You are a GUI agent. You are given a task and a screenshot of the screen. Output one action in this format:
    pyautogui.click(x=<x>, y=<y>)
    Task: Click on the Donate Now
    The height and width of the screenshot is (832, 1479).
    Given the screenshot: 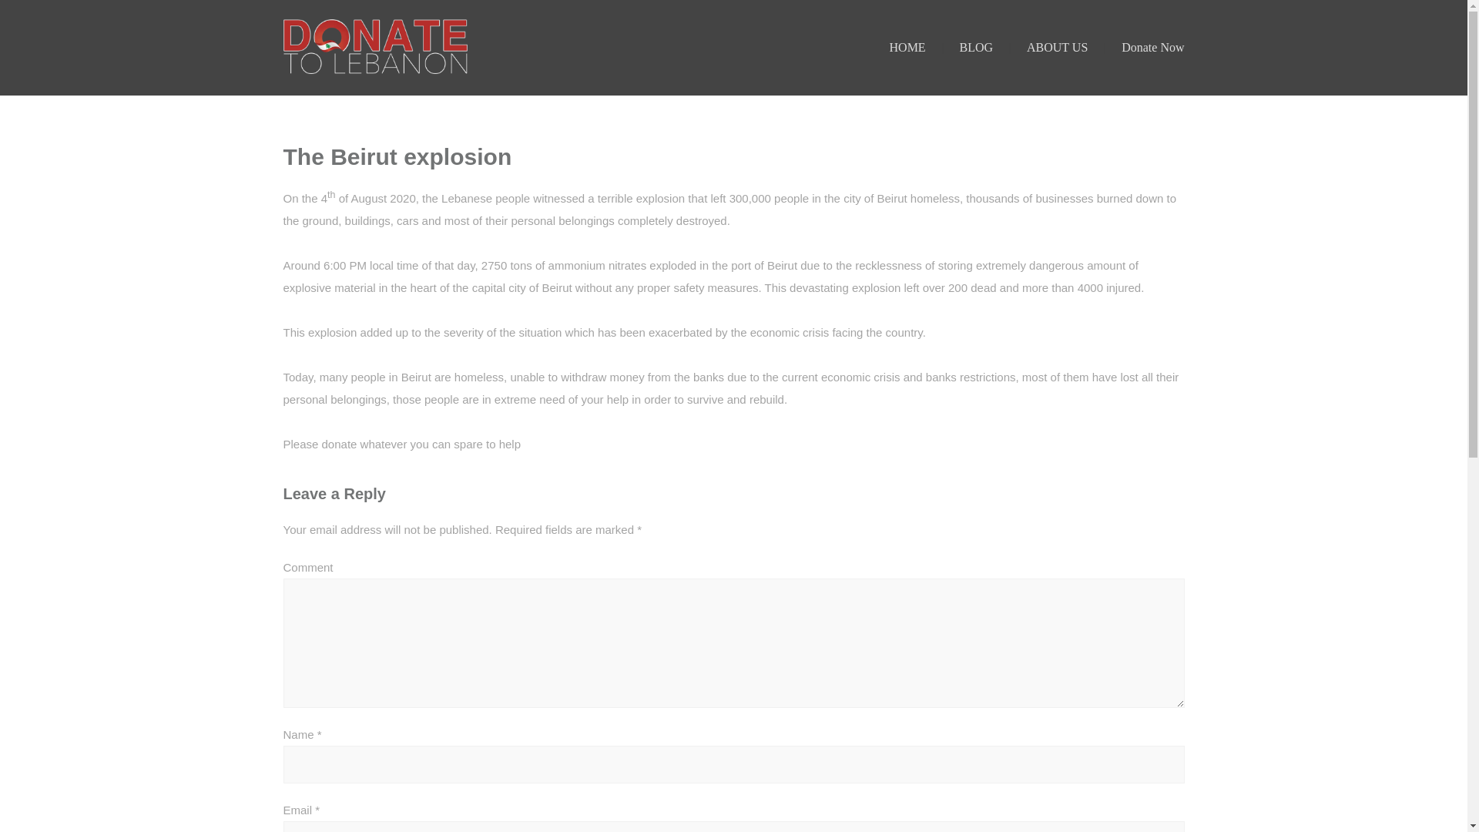 What is the action you would take?
    pyautogui.click(x=1152, y=47)
    